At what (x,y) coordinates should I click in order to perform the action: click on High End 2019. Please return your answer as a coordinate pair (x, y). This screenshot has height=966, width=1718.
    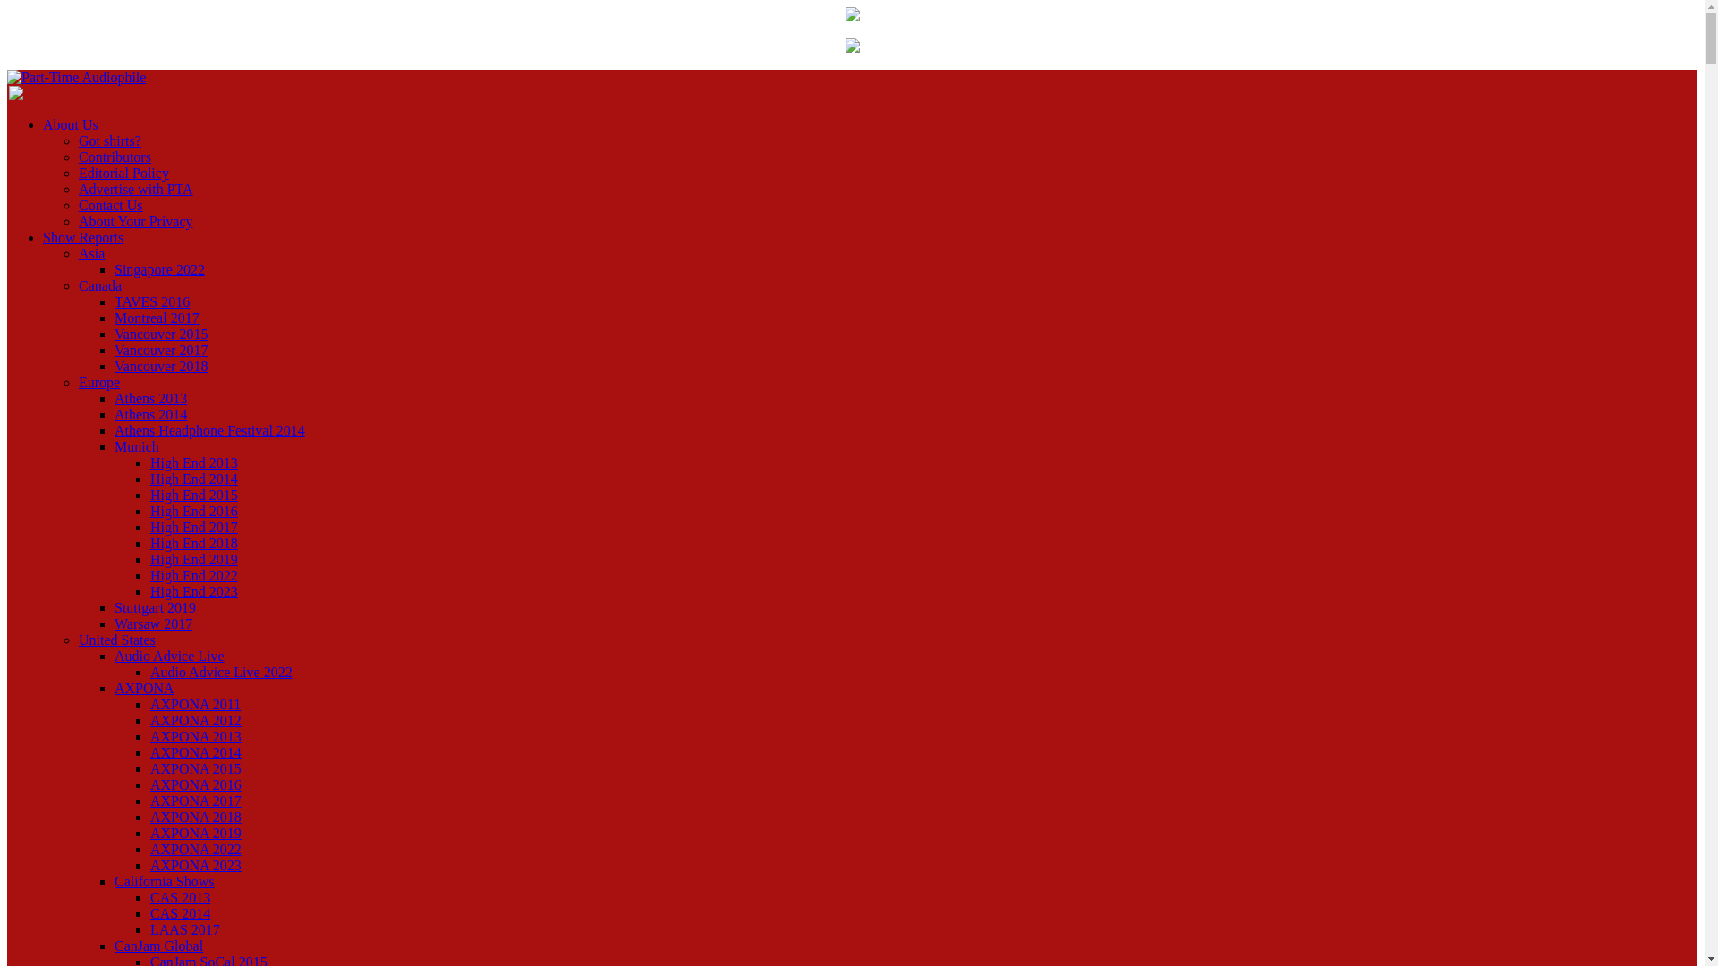
    Looking at the image, I should click on (194, 558).